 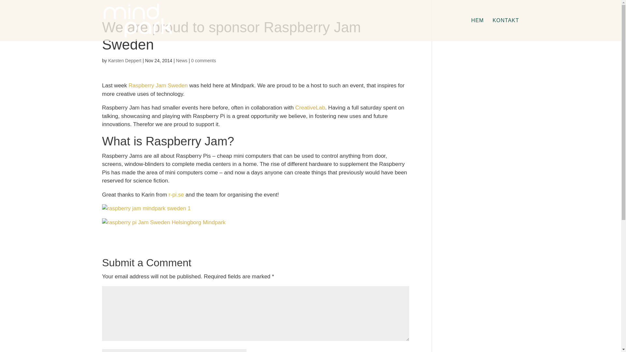 What do you see at coordinates (506, 30) in the screenshot?
I see `KONTAKT` at bounding box center [506, 30].